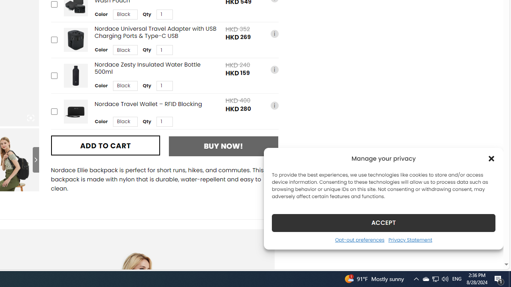 This screenshot has width=511, height=287. Describe the element at coordinates (105, 145) in the screenshot. I see `ADD TO CART` at that location.